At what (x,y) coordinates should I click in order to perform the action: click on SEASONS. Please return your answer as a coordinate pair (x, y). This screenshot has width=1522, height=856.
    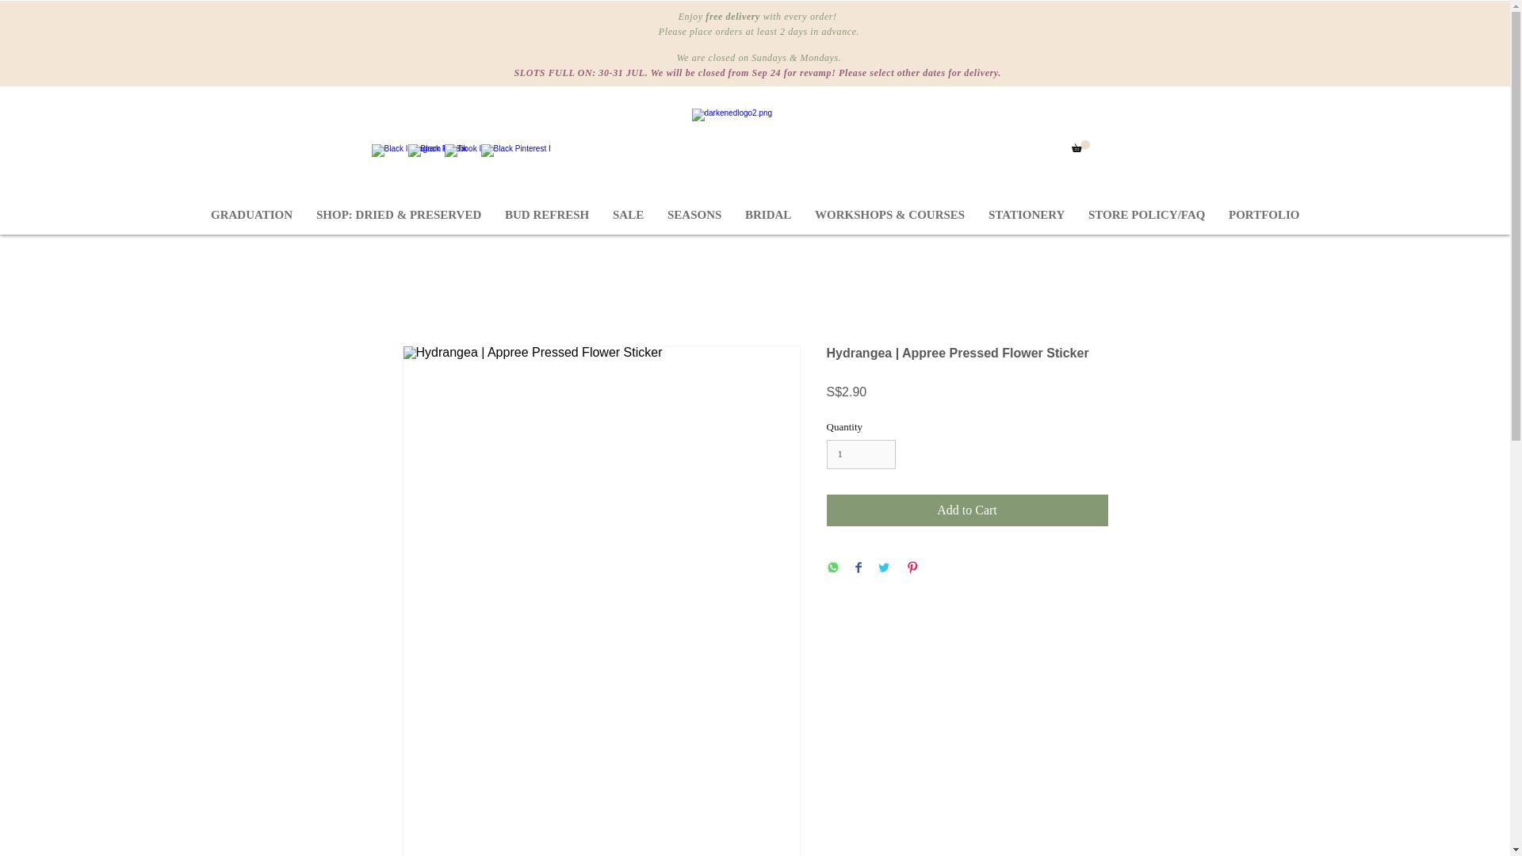
    Looking at the image, I should click on (694, 215).